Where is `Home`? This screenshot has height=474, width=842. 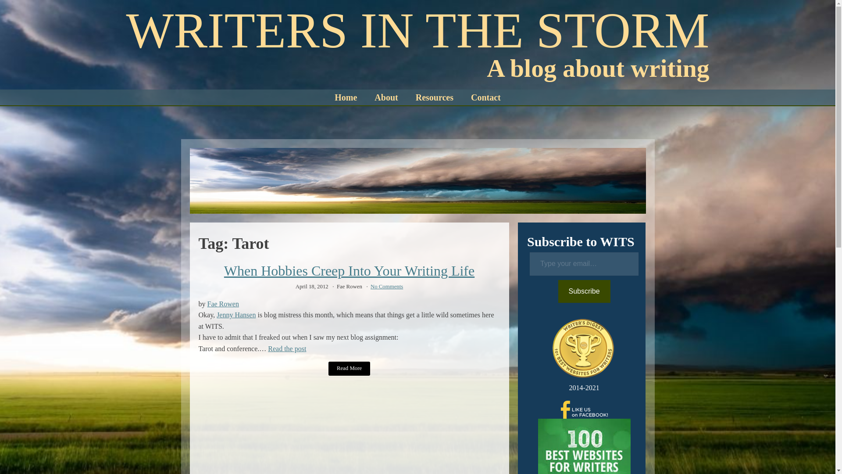 Home is located at coordinates (346, 97).